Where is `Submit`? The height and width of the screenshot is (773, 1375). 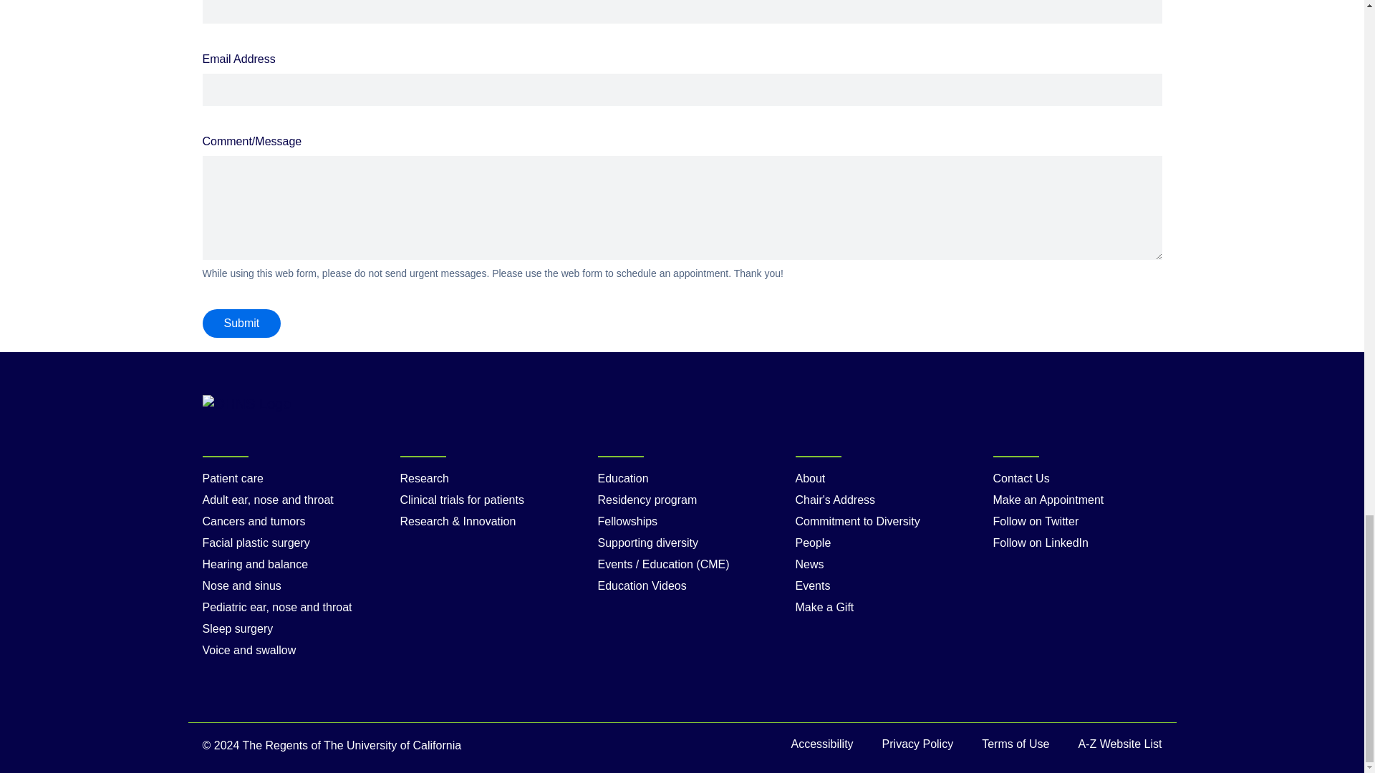 Submit is located at coordinates (241, 324).